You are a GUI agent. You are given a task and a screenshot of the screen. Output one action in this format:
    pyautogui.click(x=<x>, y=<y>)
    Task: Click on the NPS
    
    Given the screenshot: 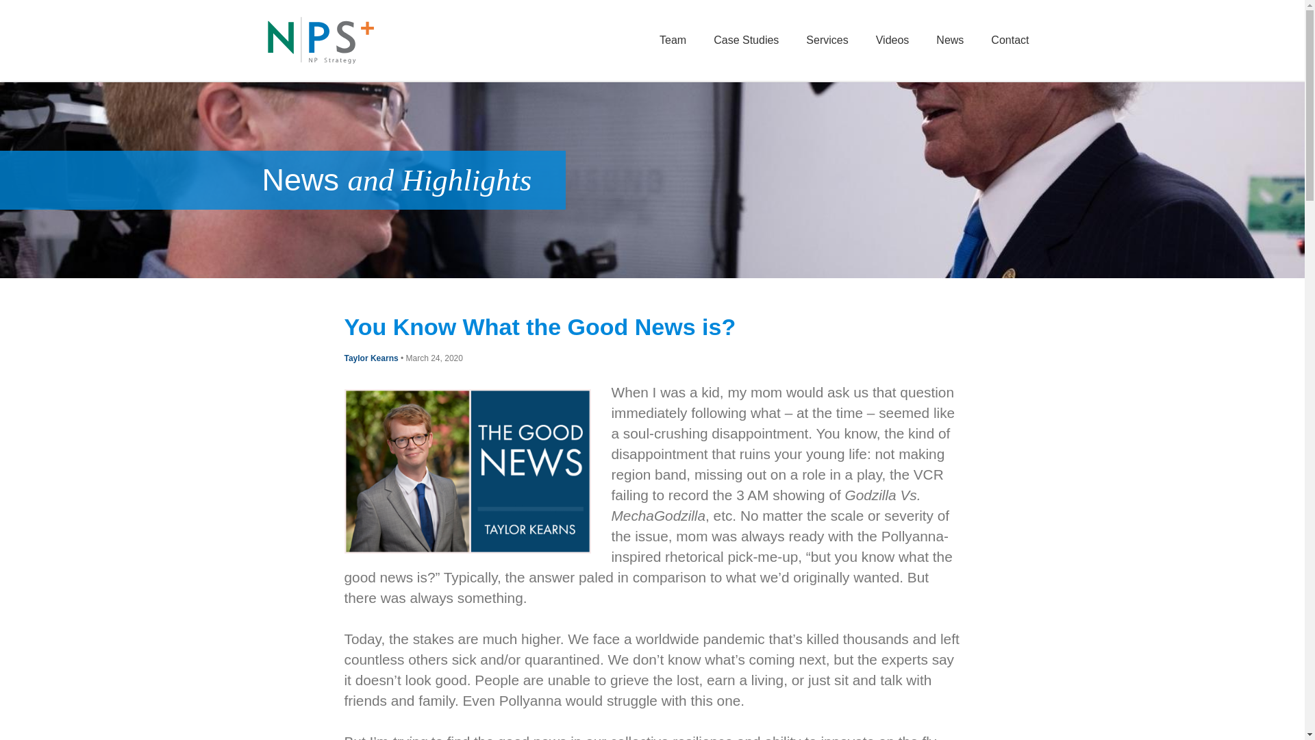 What is the action you would take?
    pyautogui.click(x=320, y=40)
    